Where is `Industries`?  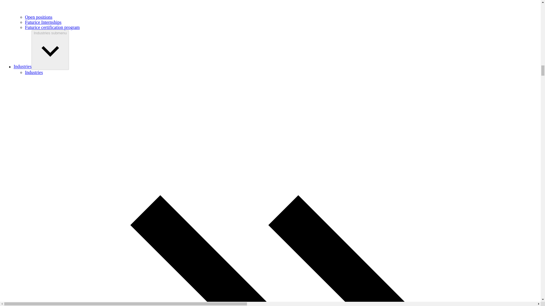
Industries is located at coordinates (23, 67).